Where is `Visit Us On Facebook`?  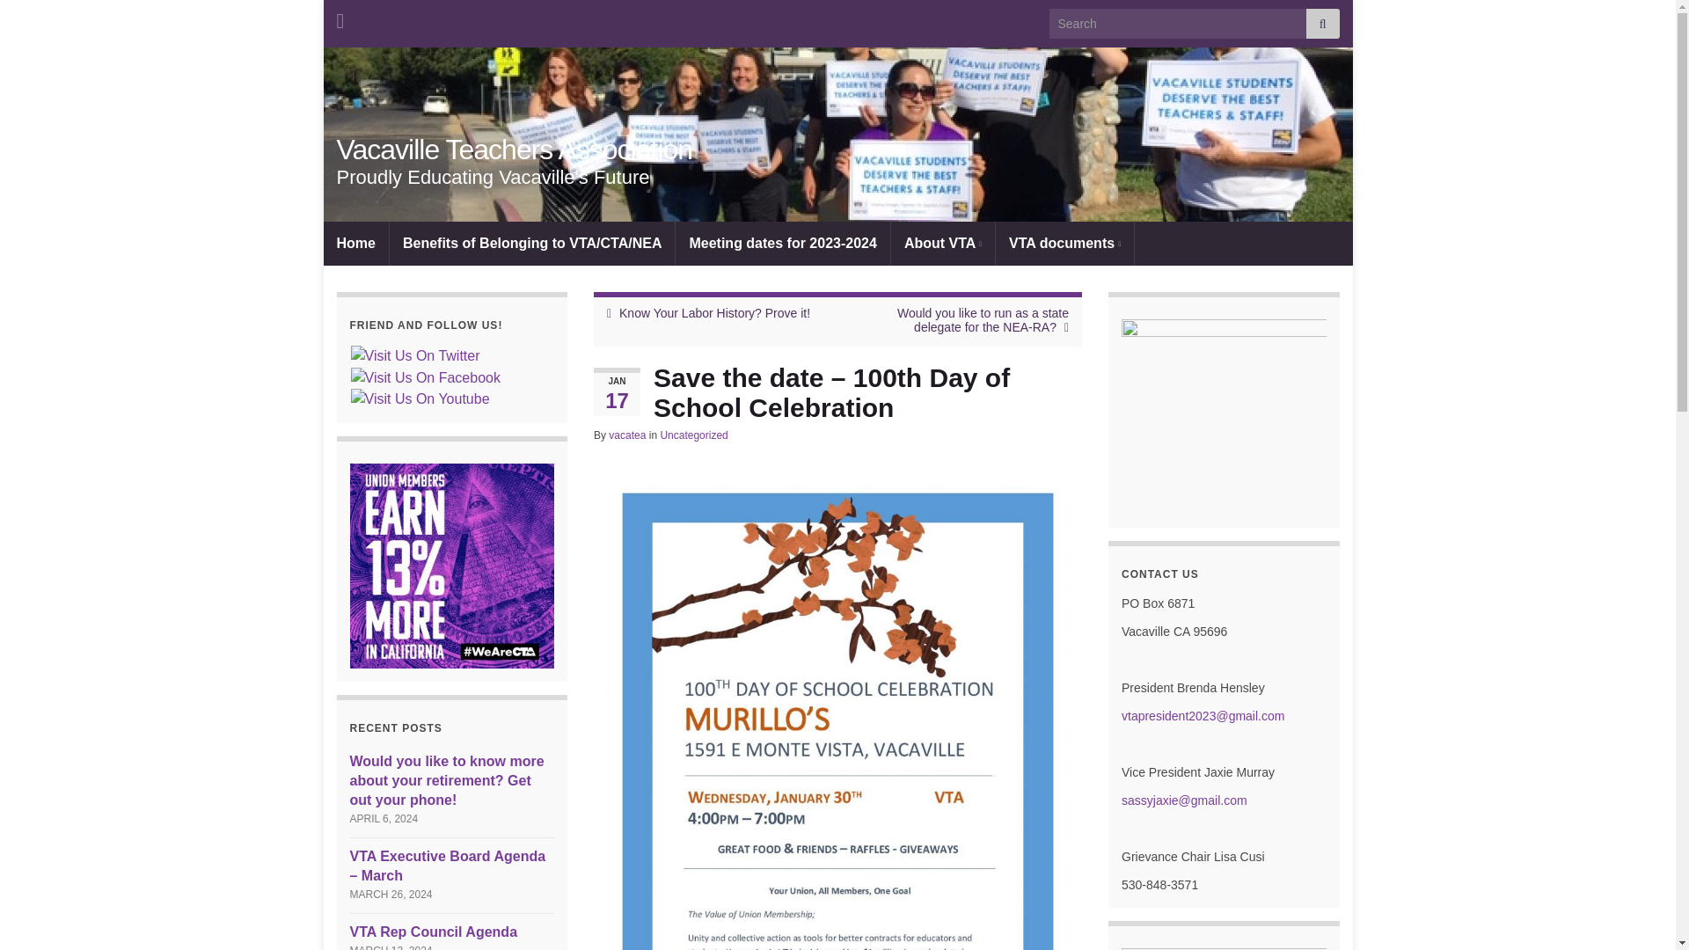 Visit Us On Facebook is located at coordinates (424, 376).